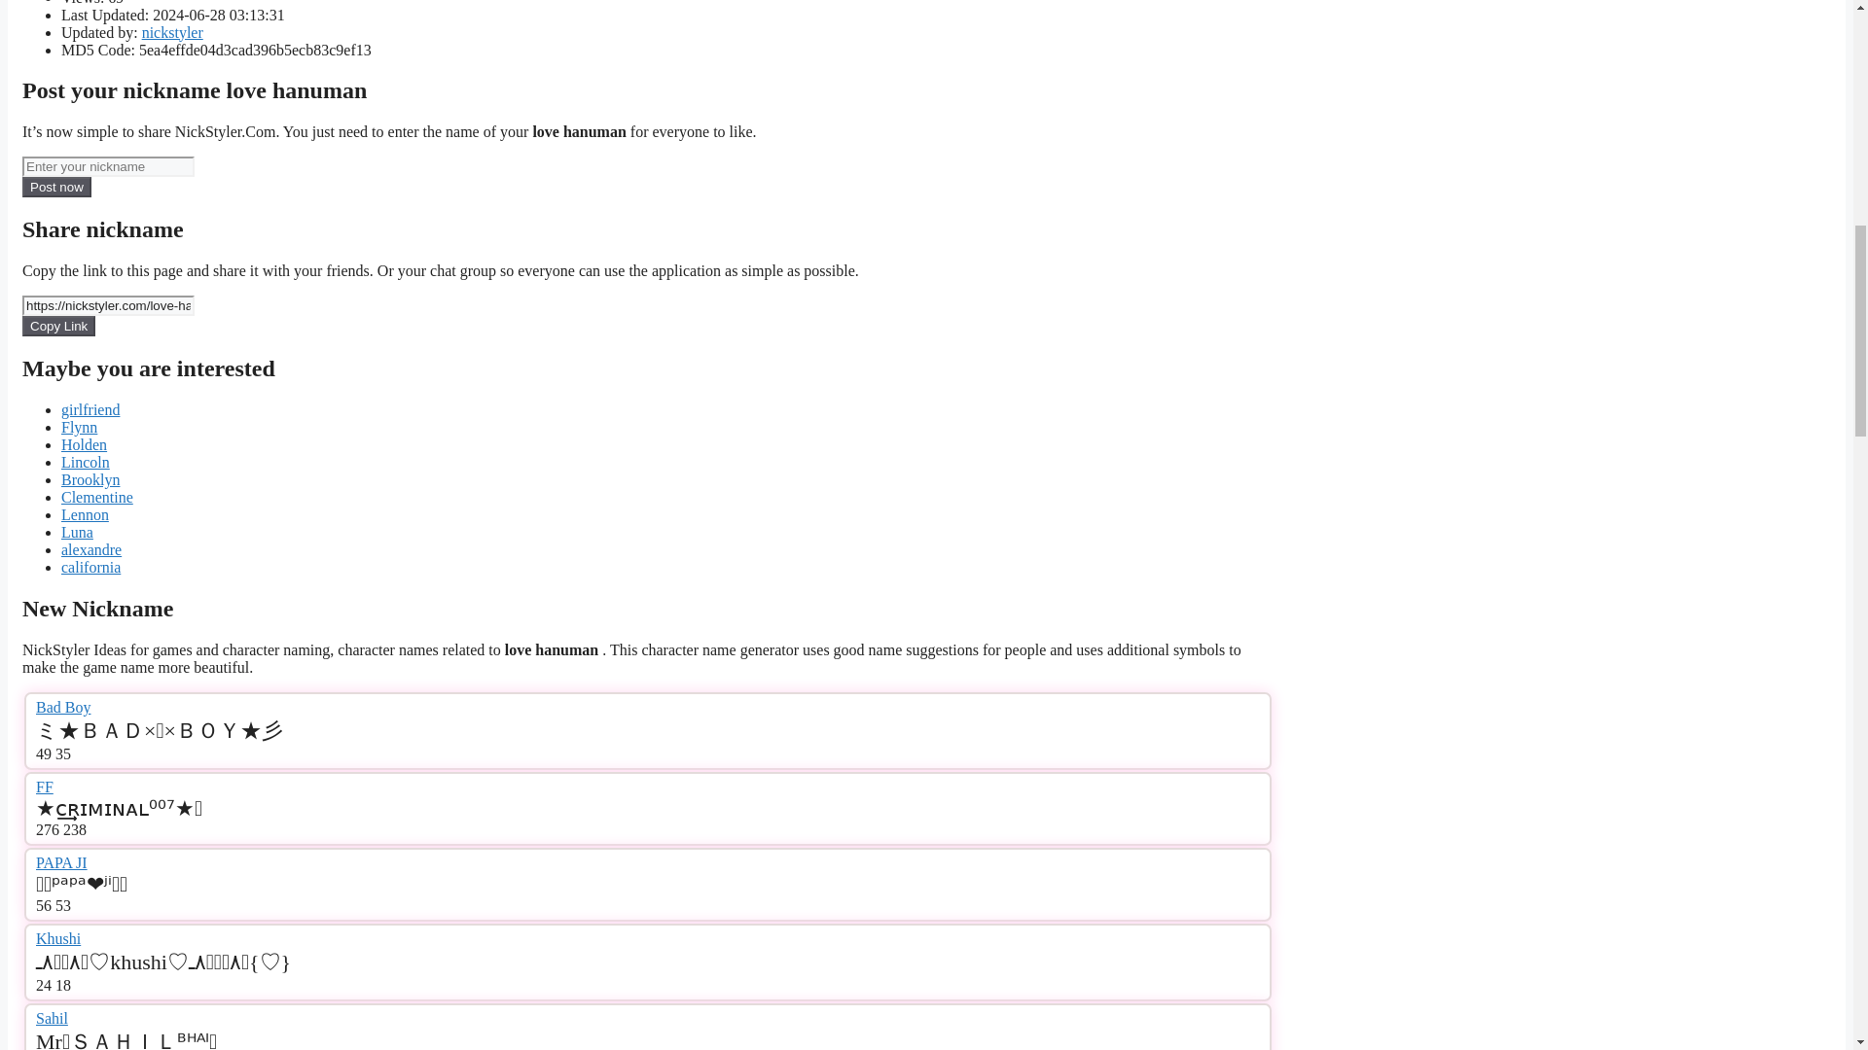 The height and width of the screenshot is (1050, 1868). Describe the element at coordinates (86, 461) in the screenshot. I see `Lincoln` at that location.